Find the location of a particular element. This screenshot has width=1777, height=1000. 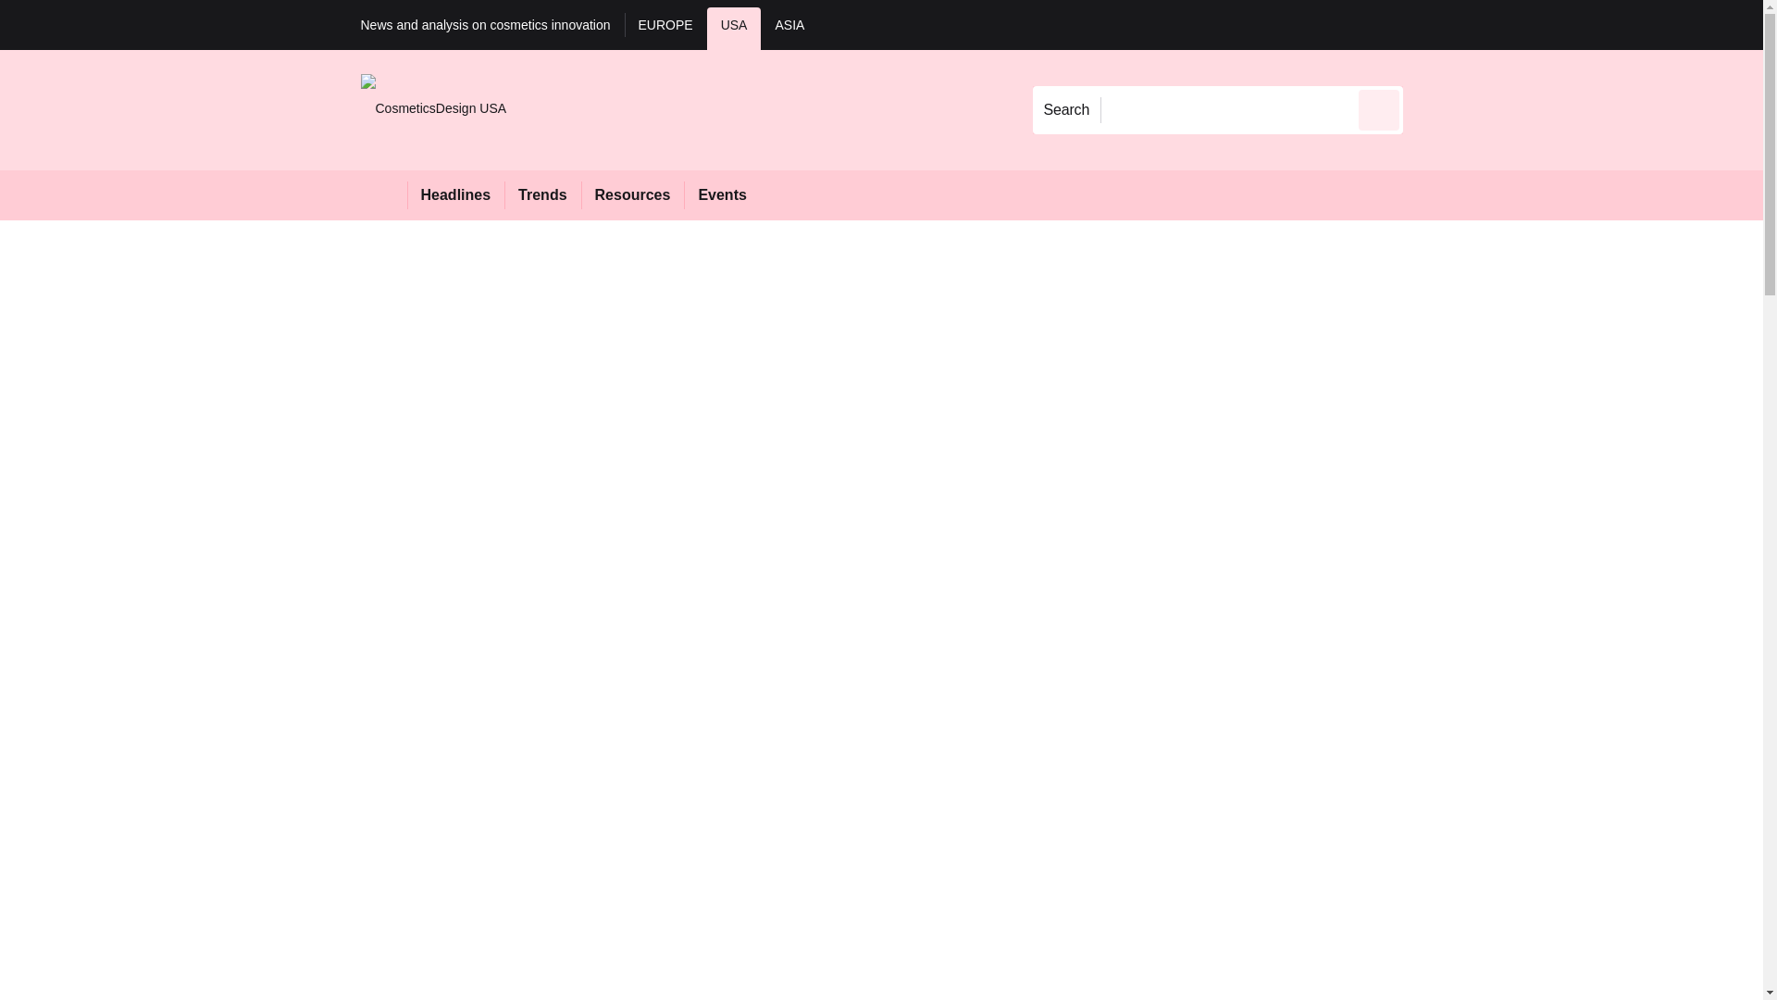

CosmeticsDesign USA is located at coordinates (433, 109).